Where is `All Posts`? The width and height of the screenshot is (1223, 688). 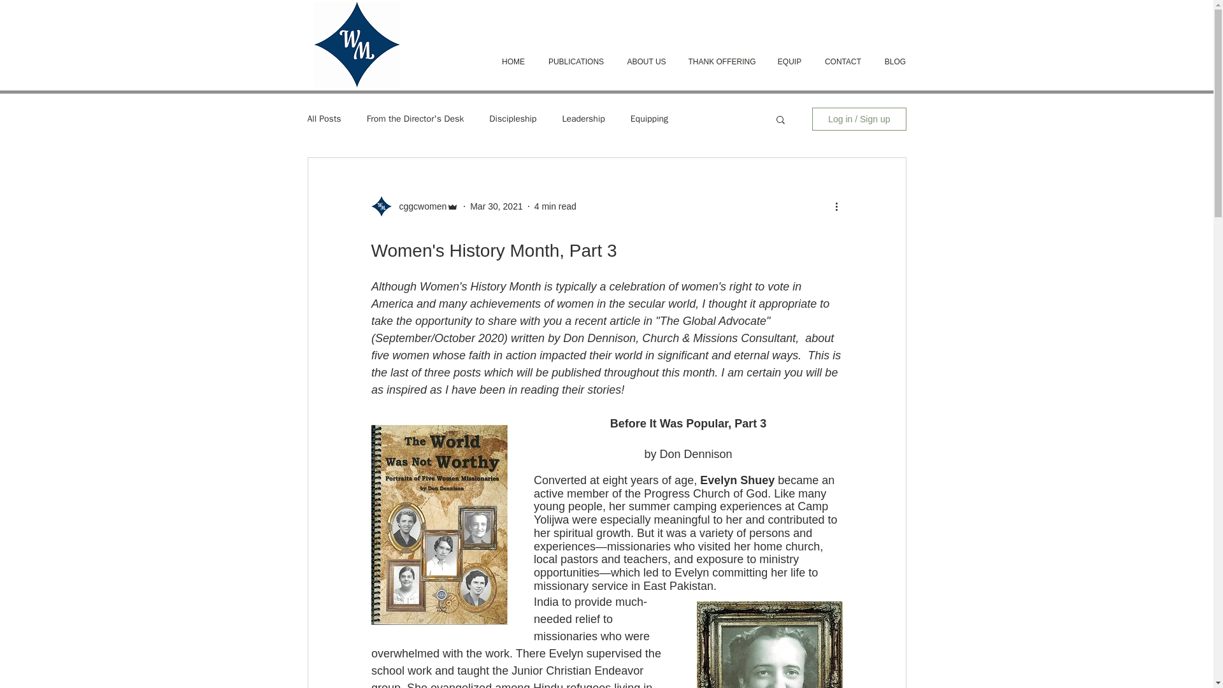 All Posts is located at coordinates (324, 118).